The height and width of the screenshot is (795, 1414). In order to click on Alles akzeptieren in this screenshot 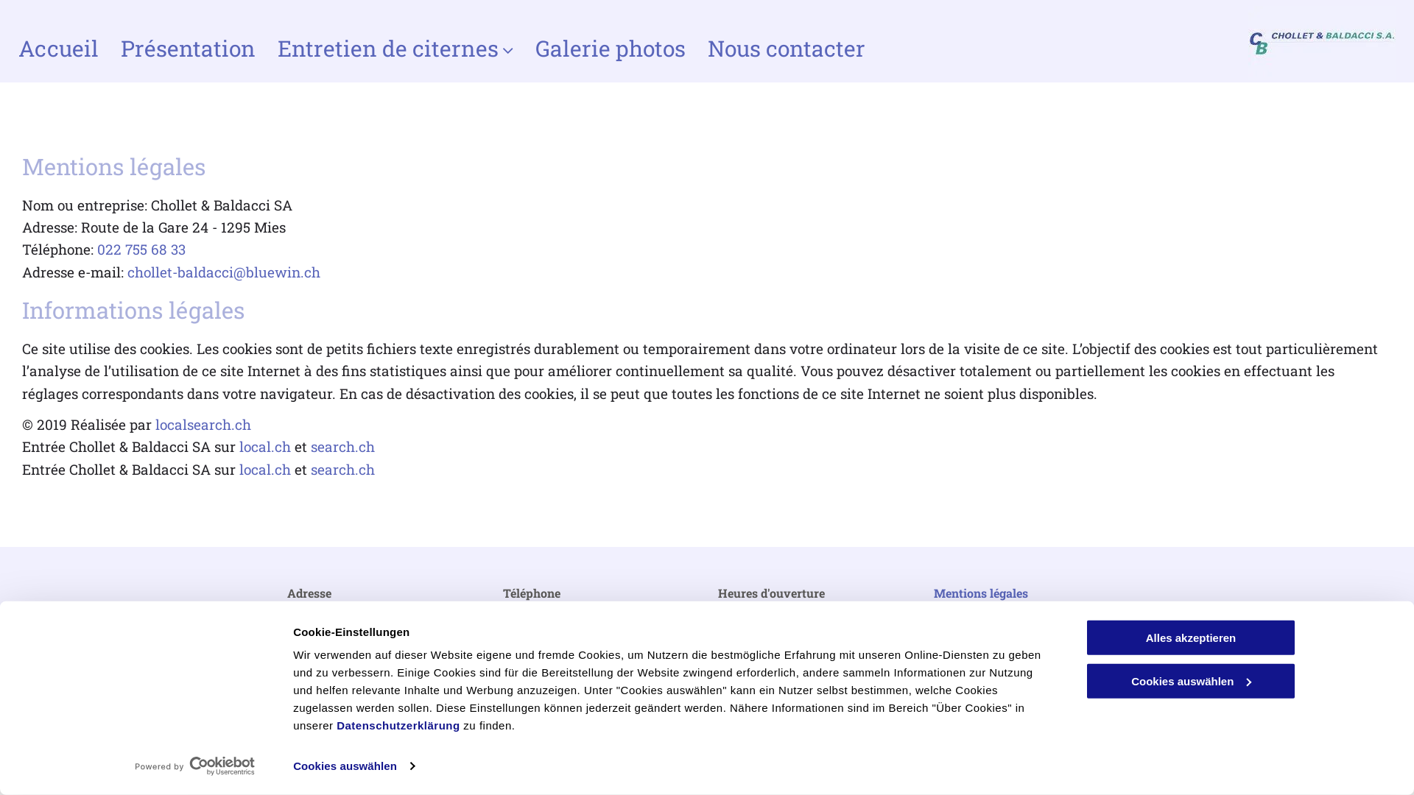, I will do `click(1191, 637)`.